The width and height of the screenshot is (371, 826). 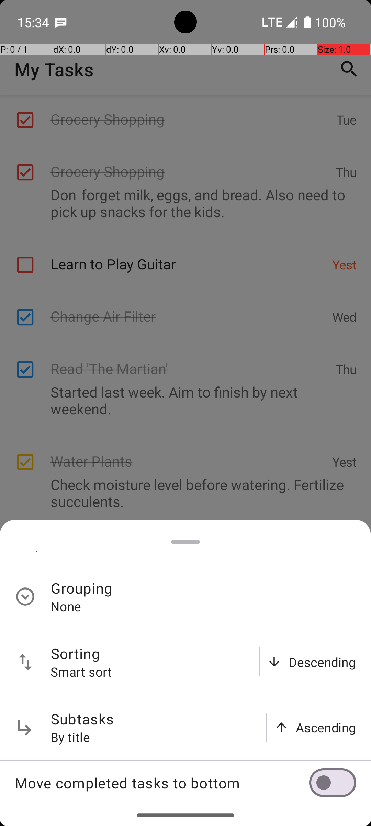 What do you see at coordinates (82, 719) in the screenshot?
I see `Subtasks` at bounding box center [82, 719].